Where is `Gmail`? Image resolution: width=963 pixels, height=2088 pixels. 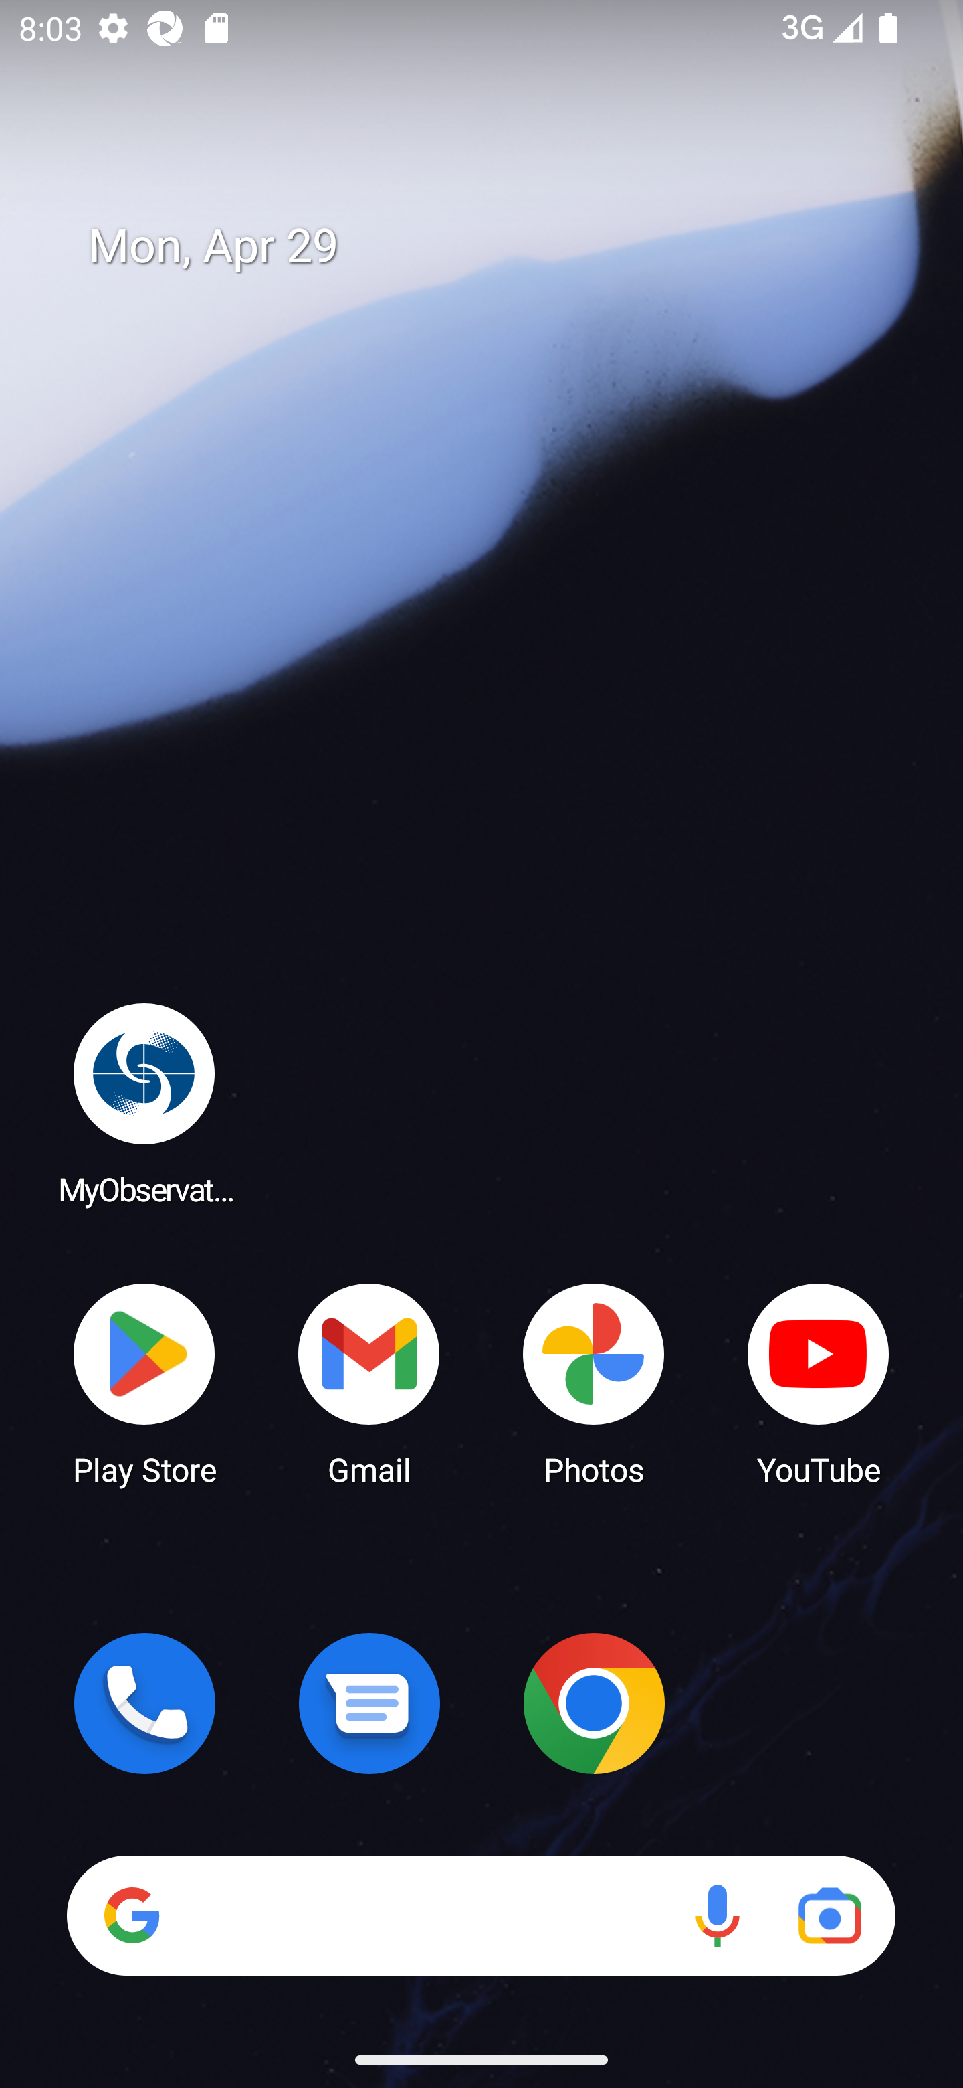
Gmail is located at coordinates (369, 1383).